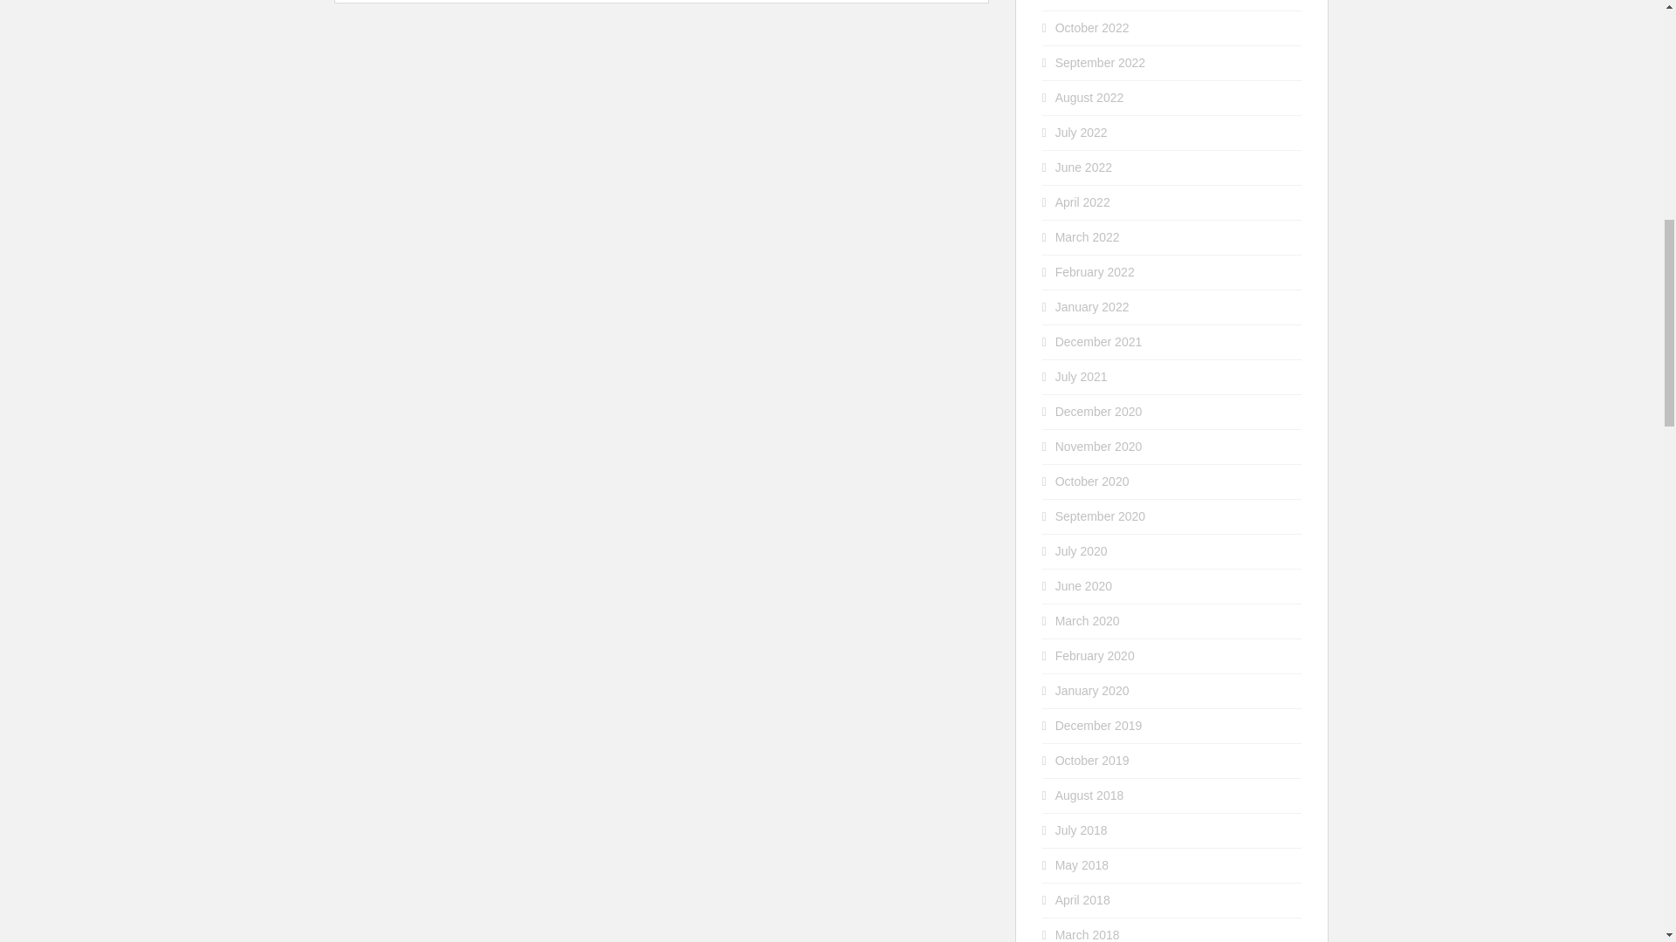 The width and height of the screenshot is (1676, 942). What do you see at coordinates (1093, 481) in the screenshot?
I see `October 2020` at bounding box center [1093, 481].